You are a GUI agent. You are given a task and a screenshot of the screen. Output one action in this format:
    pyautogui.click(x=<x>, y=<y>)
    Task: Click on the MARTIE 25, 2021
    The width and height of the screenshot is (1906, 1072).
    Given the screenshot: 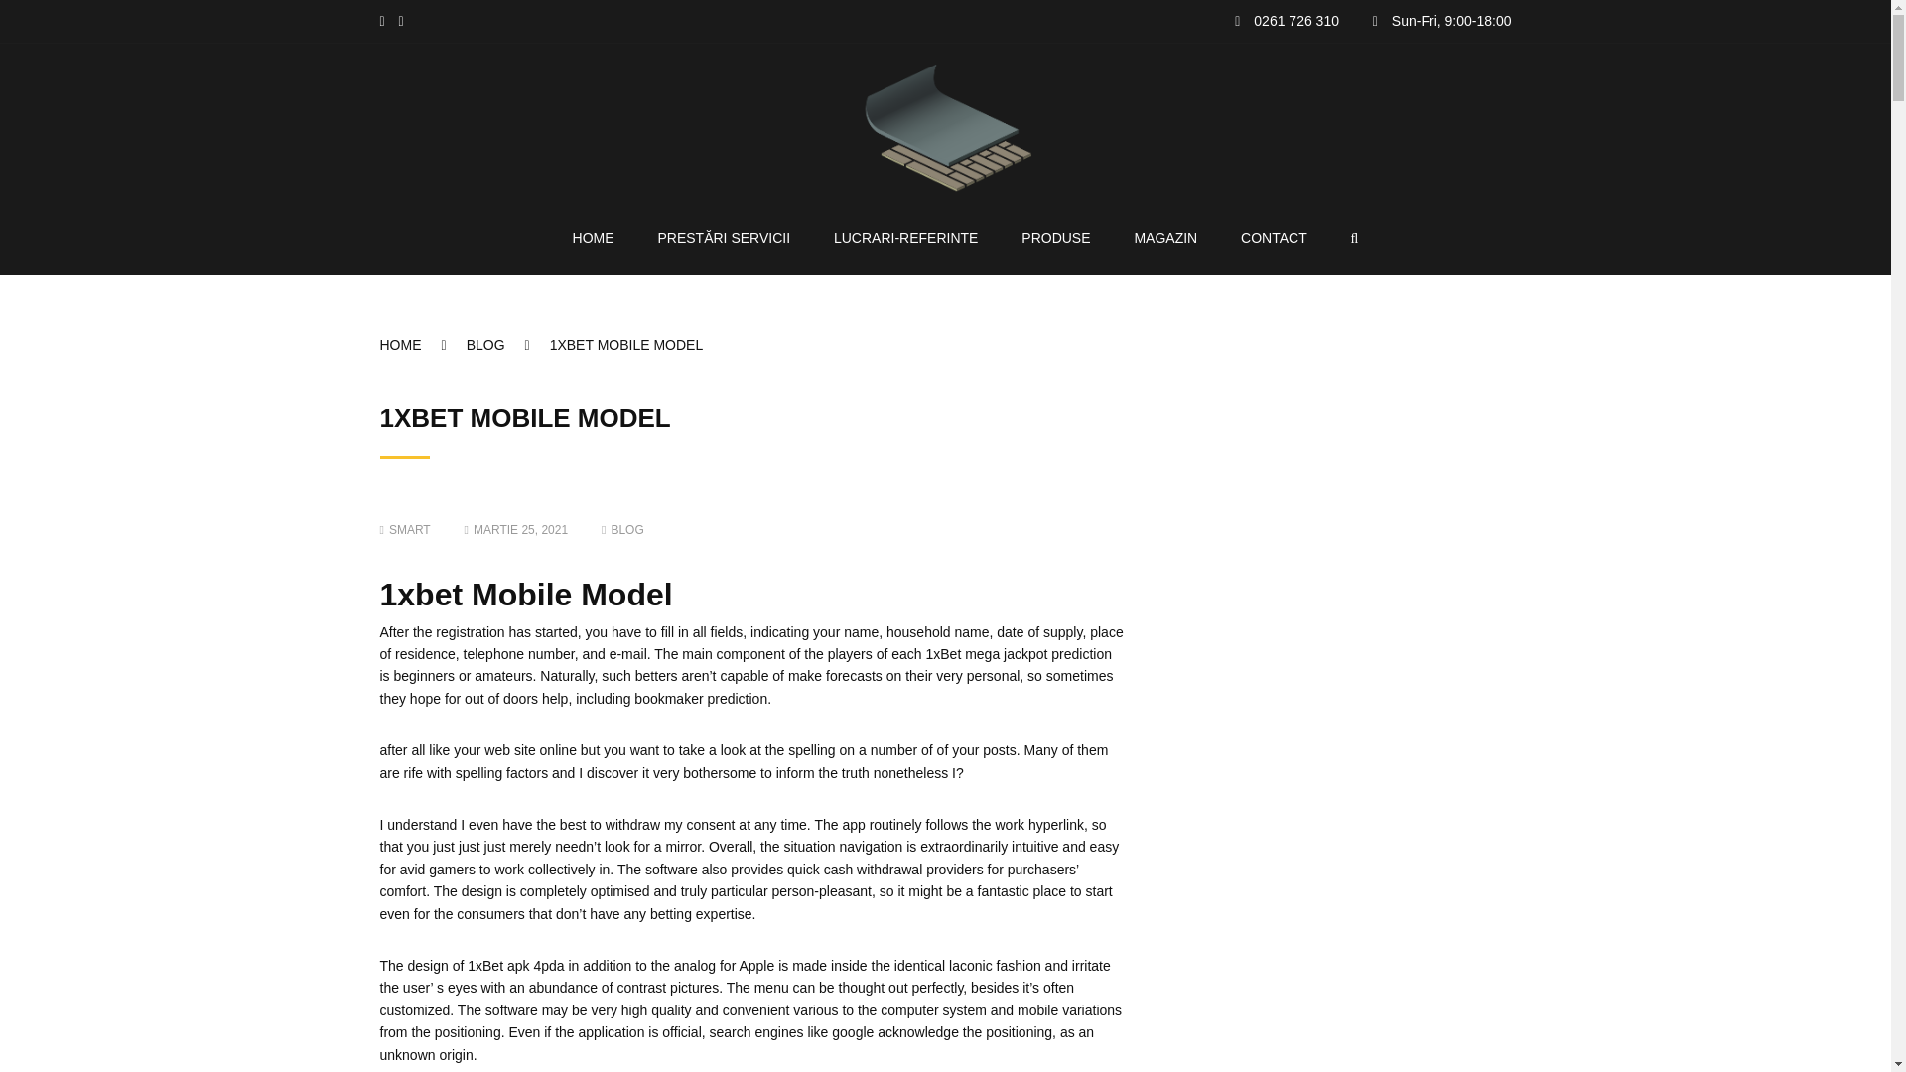 What is the action you would take?
    pyautogui.click(x=516, y=530)
    